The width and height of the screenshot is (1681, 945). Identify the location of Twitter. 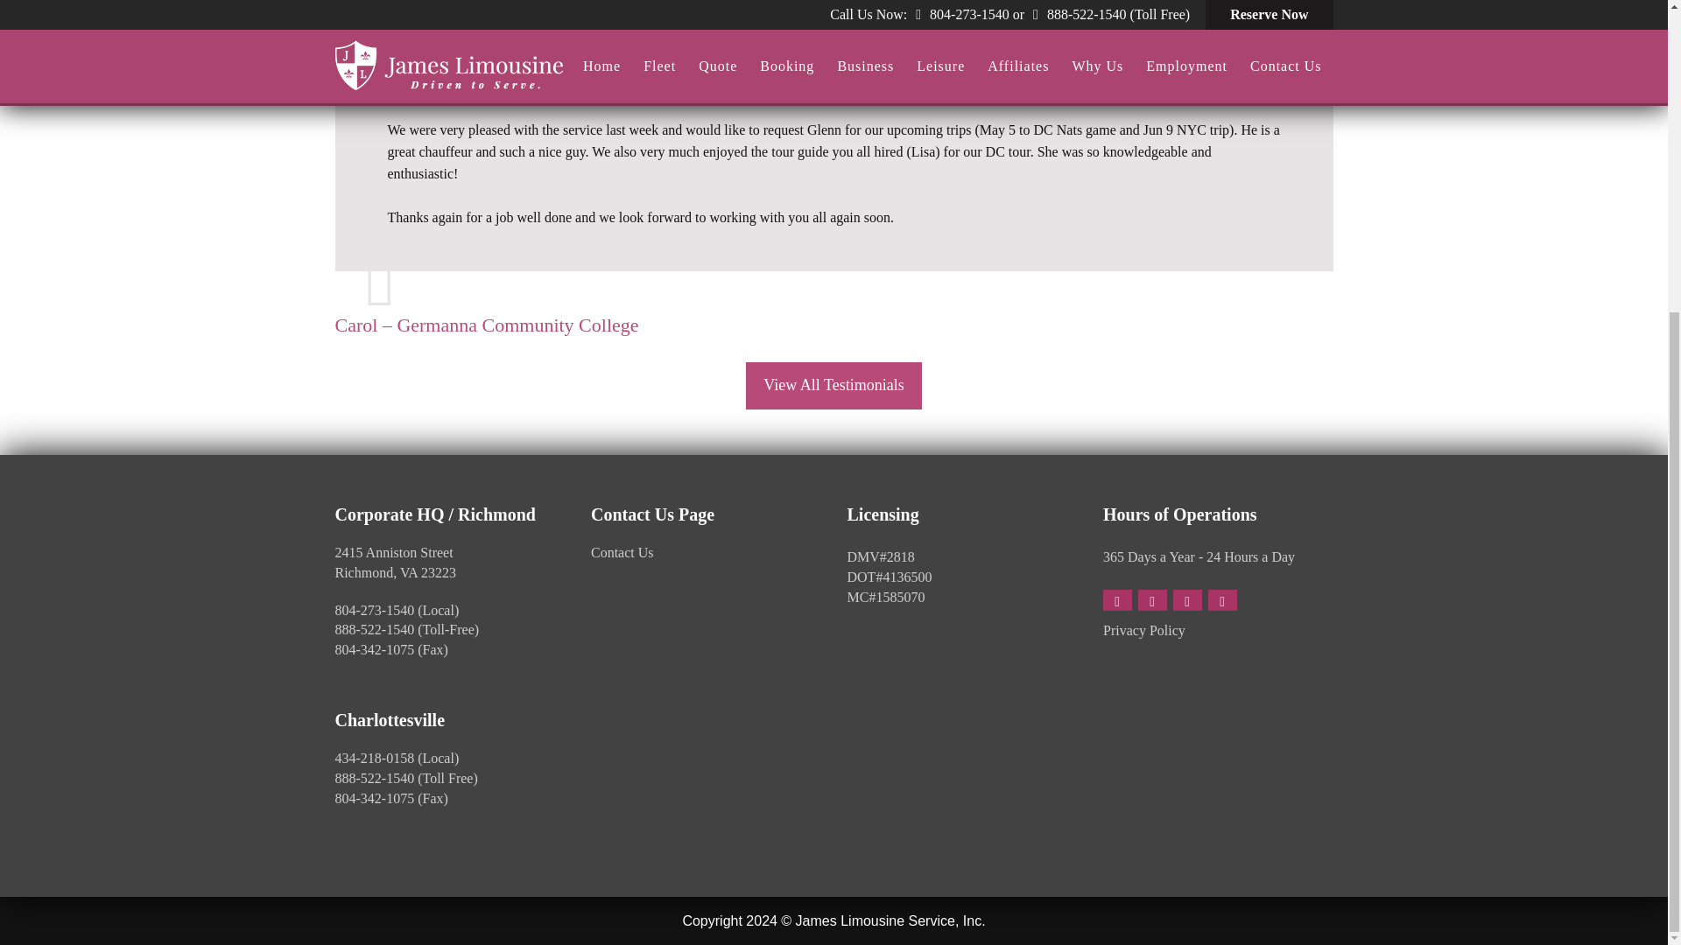
(1152, 599).